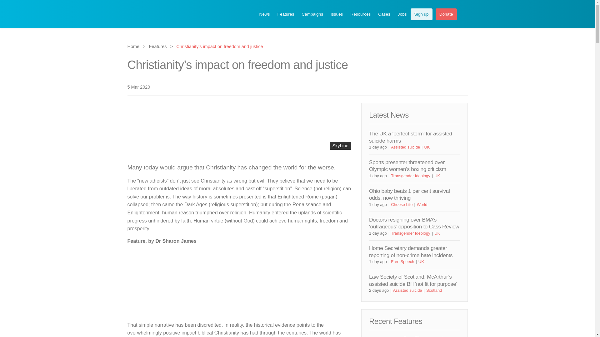  I want to click on Share this on Facebook, so click(453, 87).